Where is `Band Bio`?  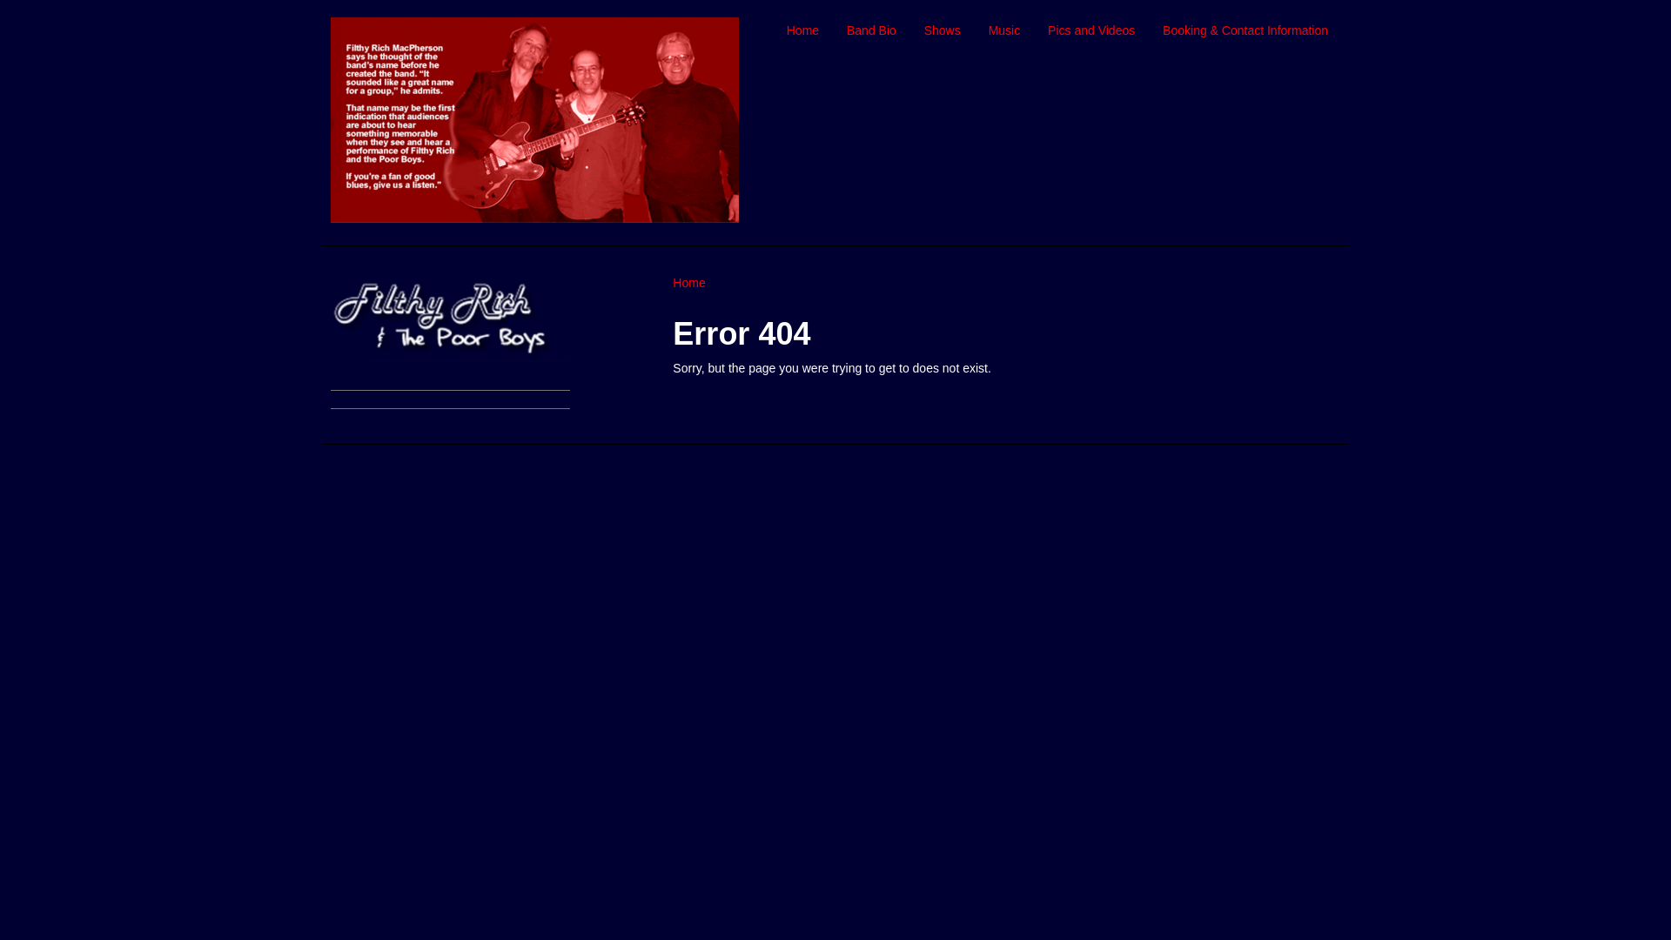
Band Bio is located at coordinates (872, 30).